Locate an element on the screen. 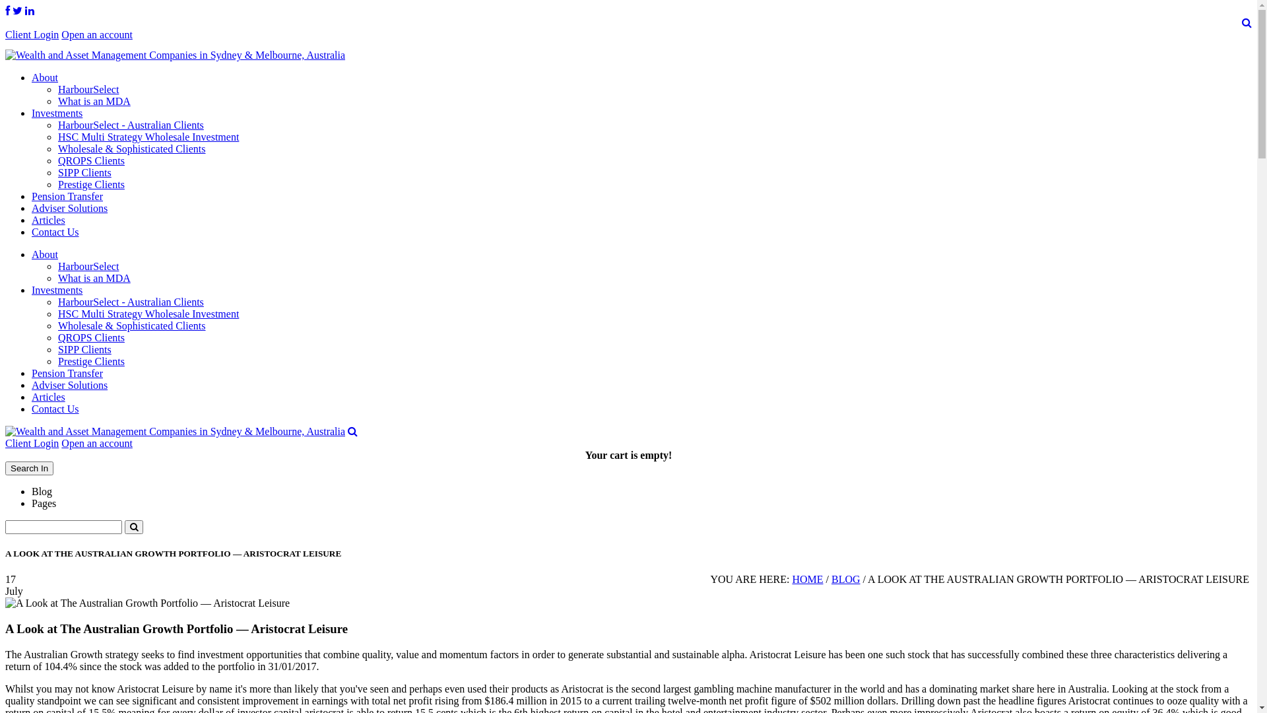 The width and height of the screenshot is (1267, 713). BLOG is located at coordinates (846, 580).